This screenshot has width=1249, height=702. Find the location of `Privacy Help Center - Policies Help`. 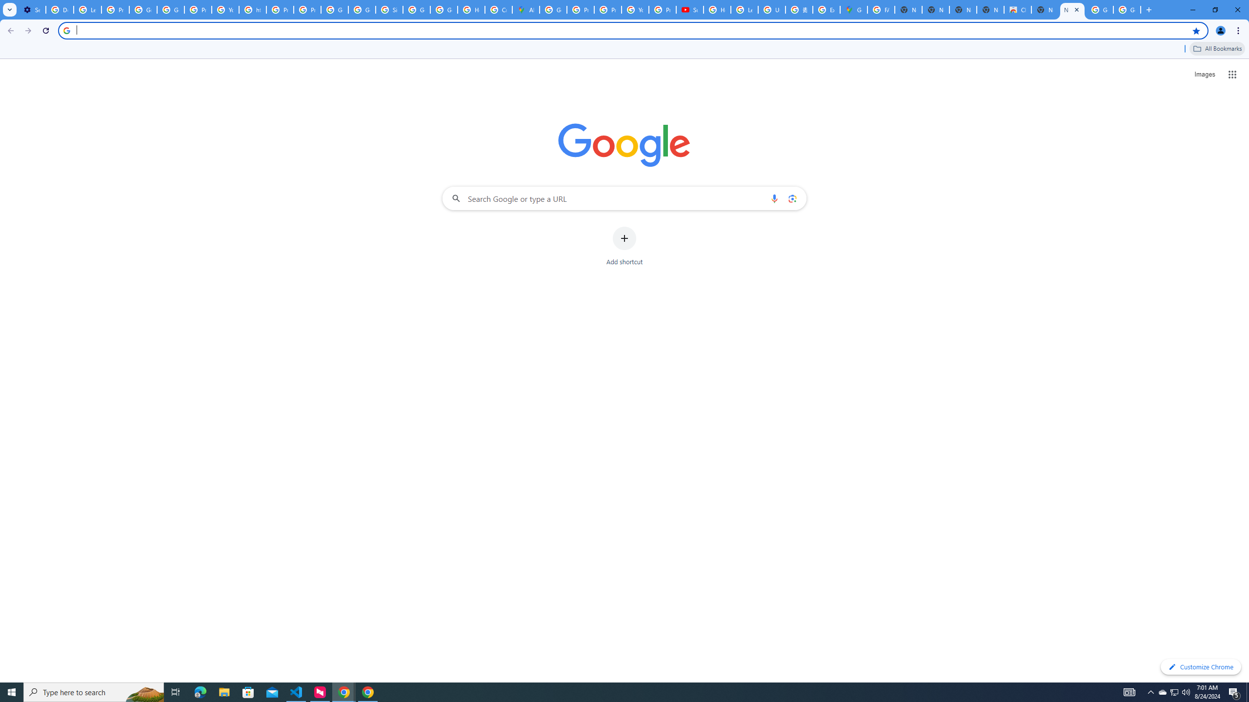

Privacy Help Center - Policies Help is located at coordinates (580, 10).